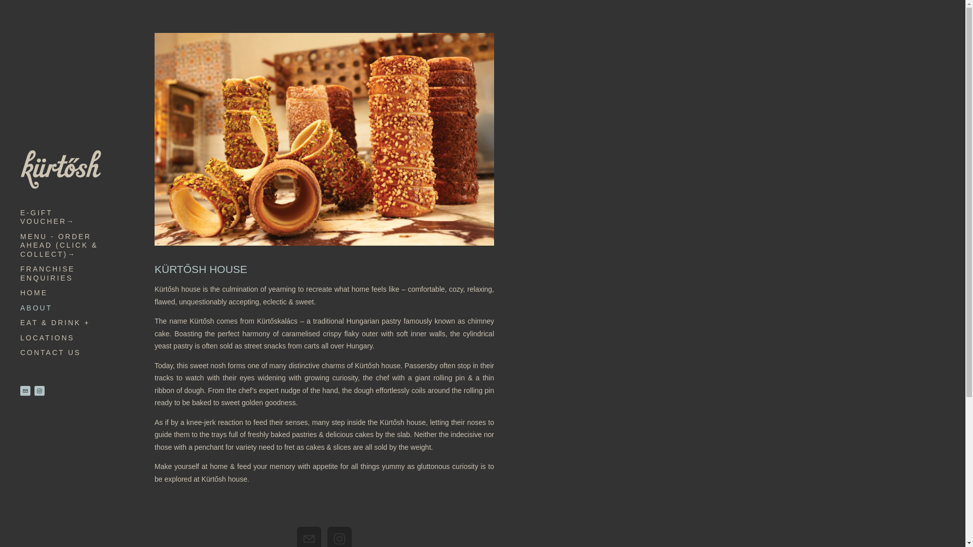 This screenshot has height=547, width=973. I want to click on E-GIFT VOUCHER, so click(61, 218).